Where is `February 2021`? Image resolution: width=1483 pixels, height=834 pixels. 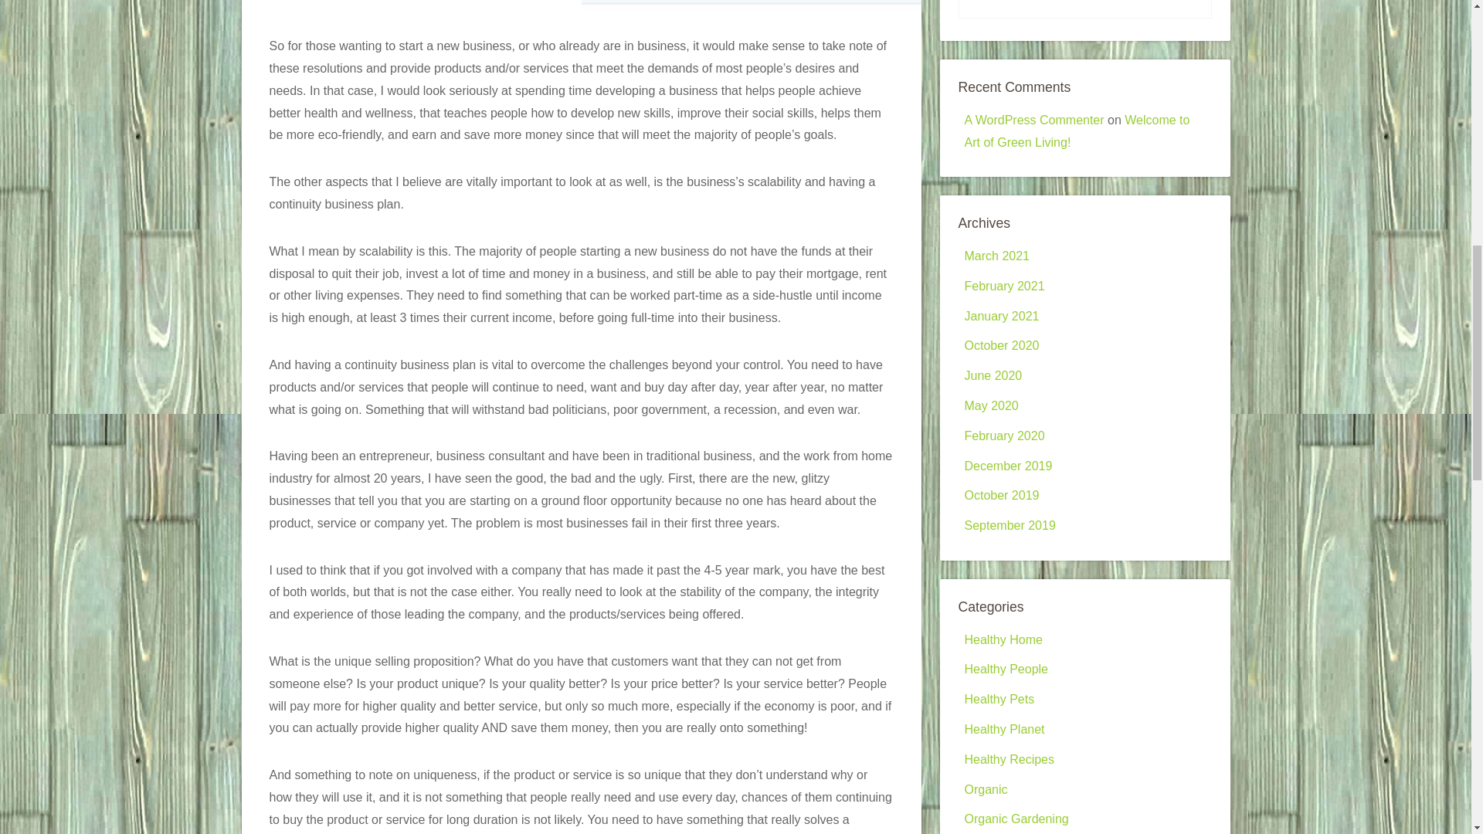
February 2021 is located at coordinates (1004, 286).